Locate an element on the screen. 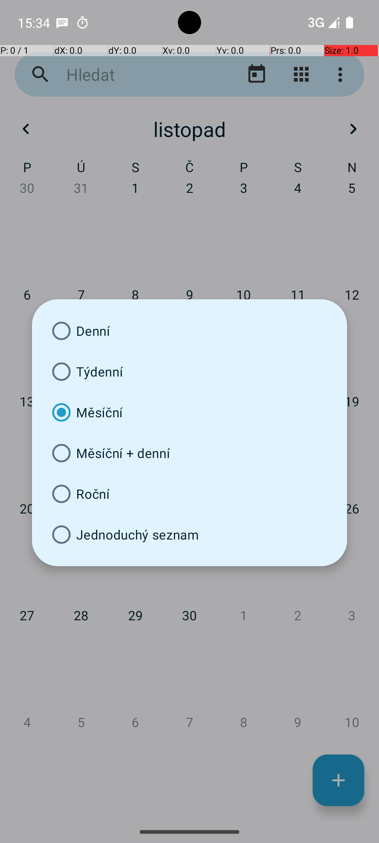 The height and width of the screenshot is (843, 379). Denní is located at coordinates (189, 331).